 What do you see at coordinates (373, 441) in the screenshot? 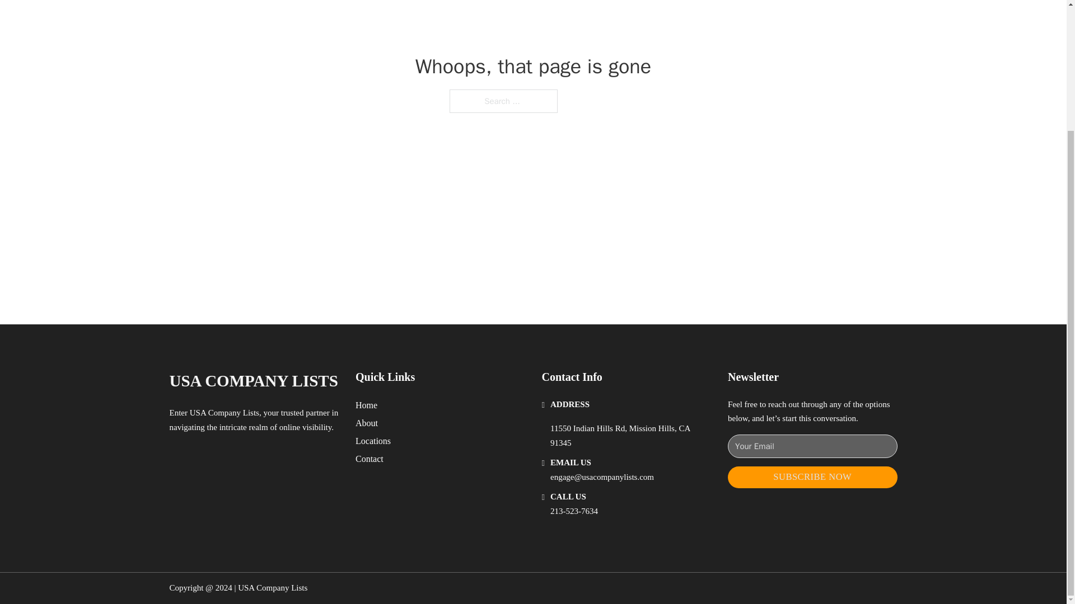
I see `Locations` at bounding box center [373, 441].